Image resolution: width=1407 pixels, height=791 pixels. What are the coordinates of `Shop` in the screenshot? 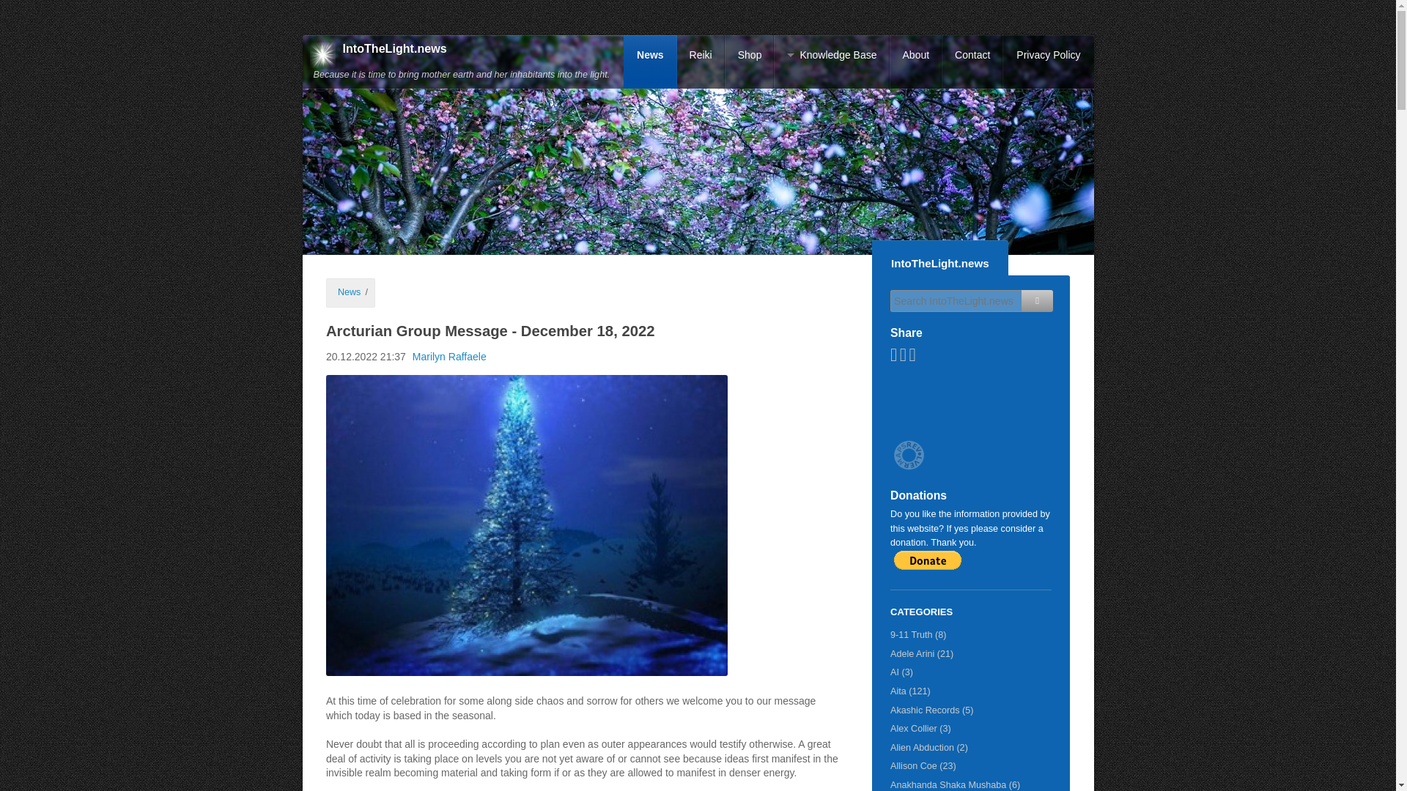 It's located at (749, 62).